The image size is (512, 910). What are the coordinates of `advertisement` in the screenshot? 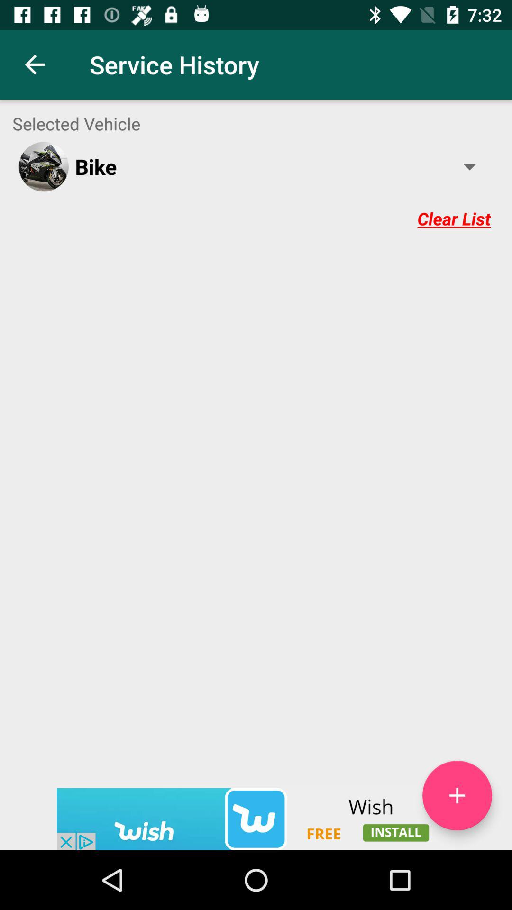 It's located at (256, 819).